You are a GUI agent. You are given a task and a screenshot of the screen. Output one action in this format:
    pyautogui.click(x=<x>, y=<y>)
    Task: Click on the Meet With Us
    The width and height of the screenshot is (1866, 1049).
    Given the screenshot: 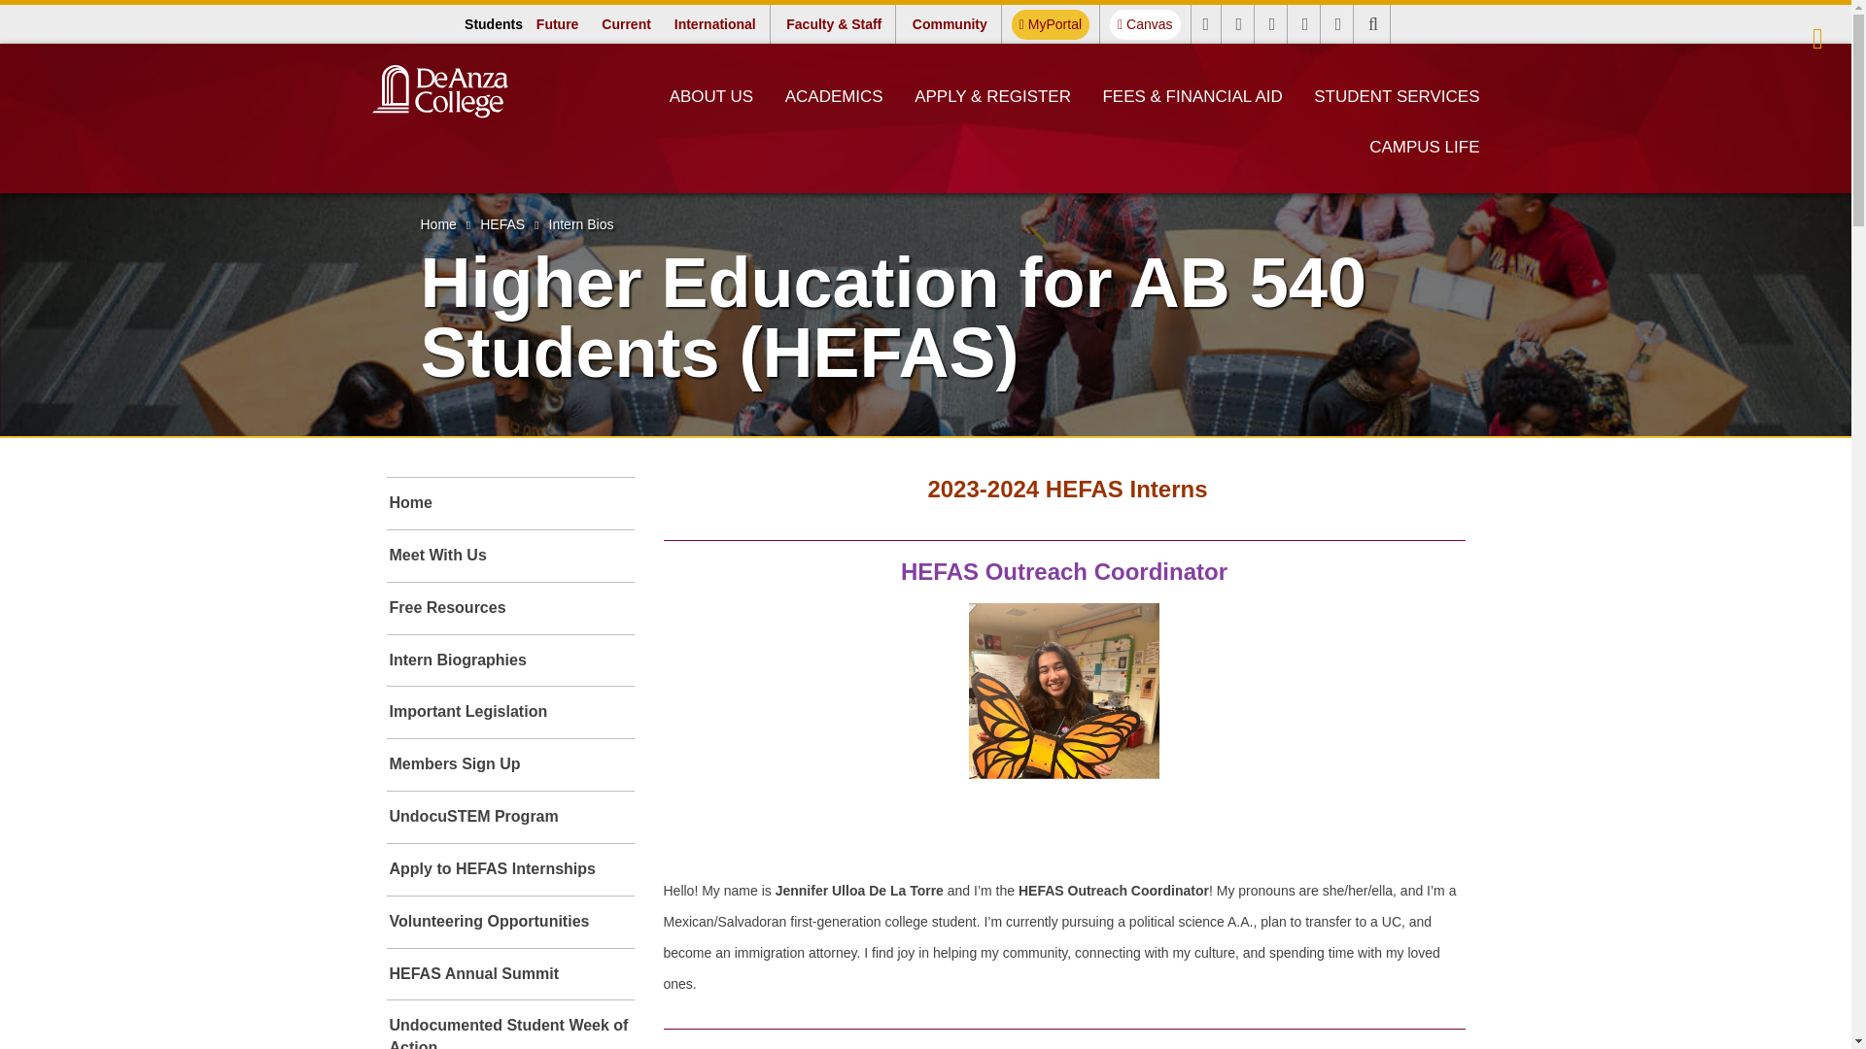 What is the action you would take?
    pyautogui.click(x=509, y=556)
    